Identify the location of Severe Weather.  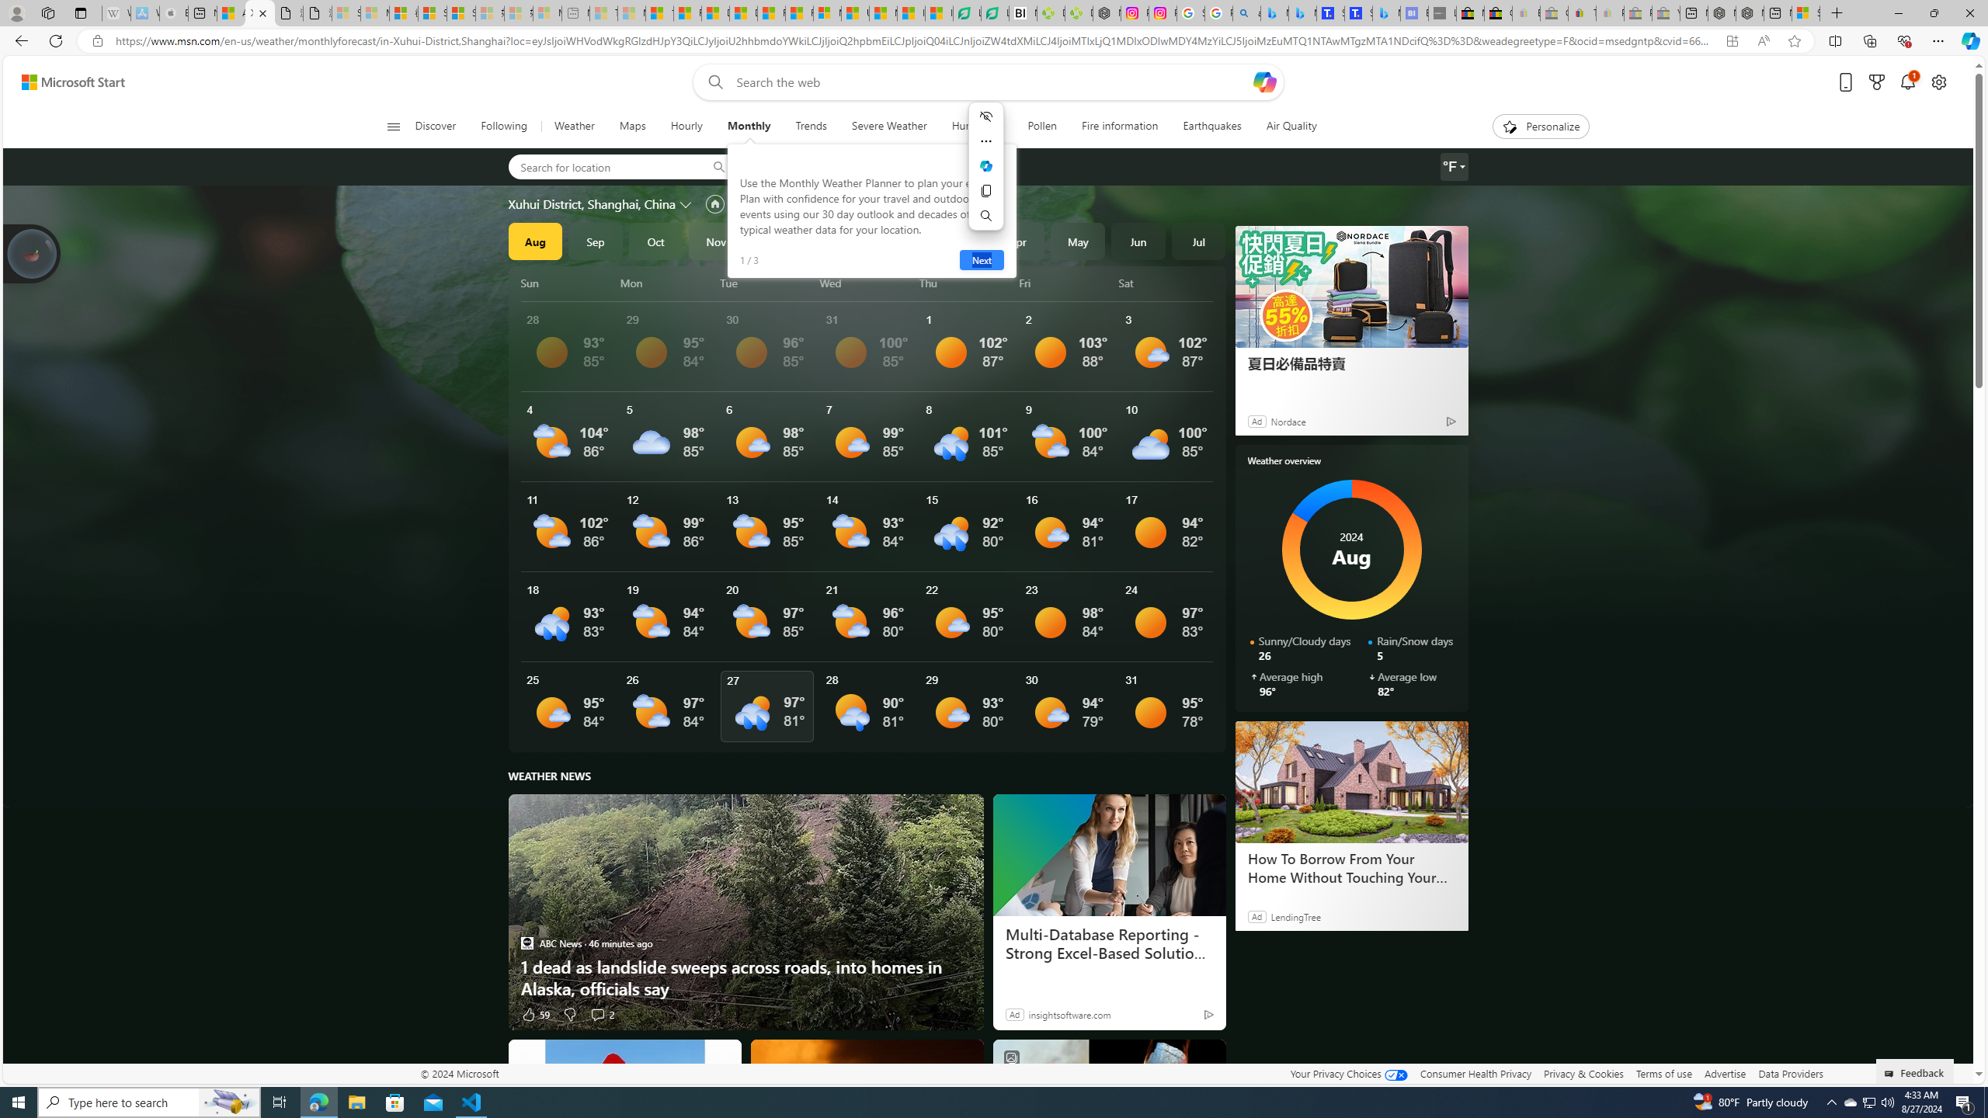
(889, 127).